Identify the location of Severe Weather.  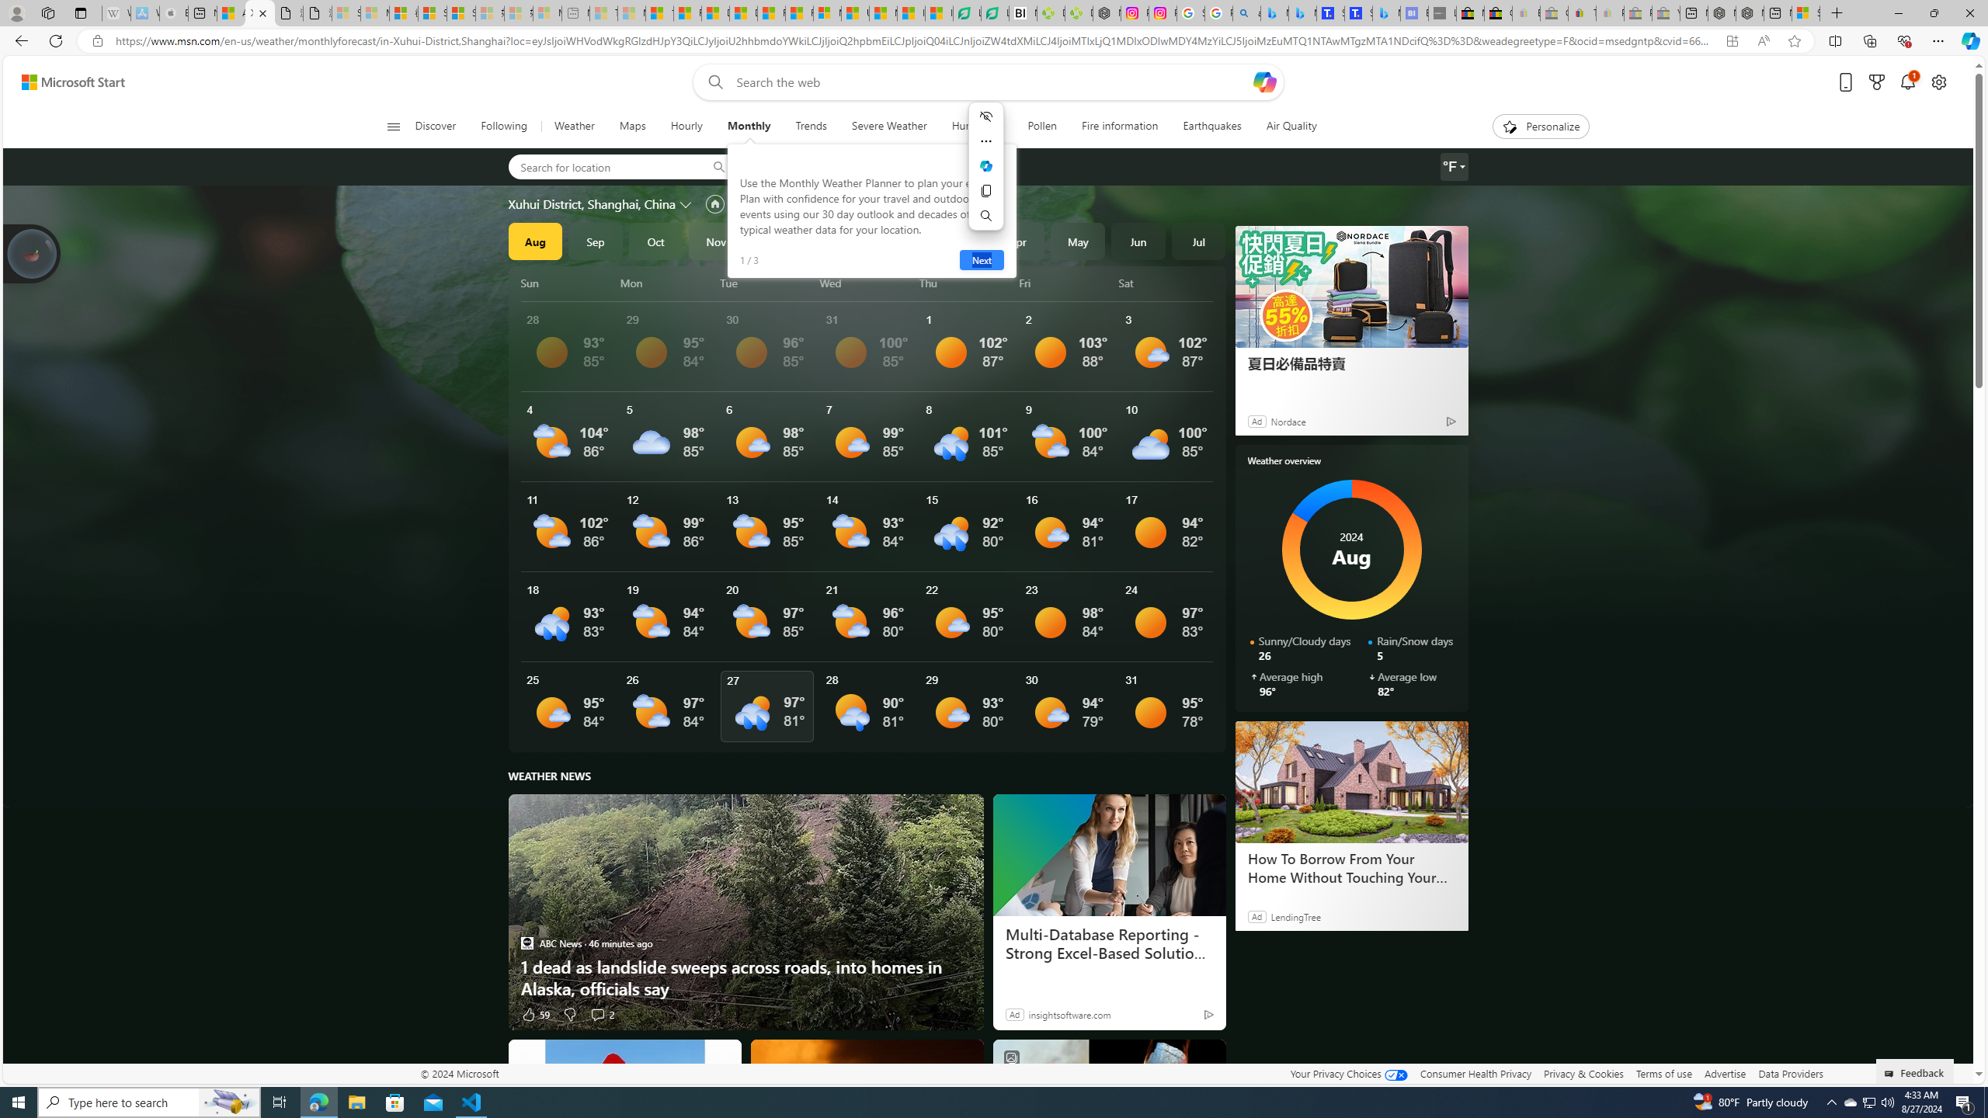
(889, 127).